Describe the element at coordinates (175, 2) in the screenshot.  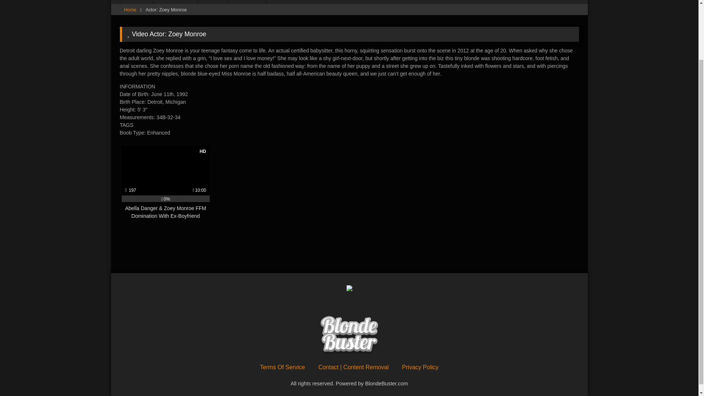
I see `Categories` at that location.